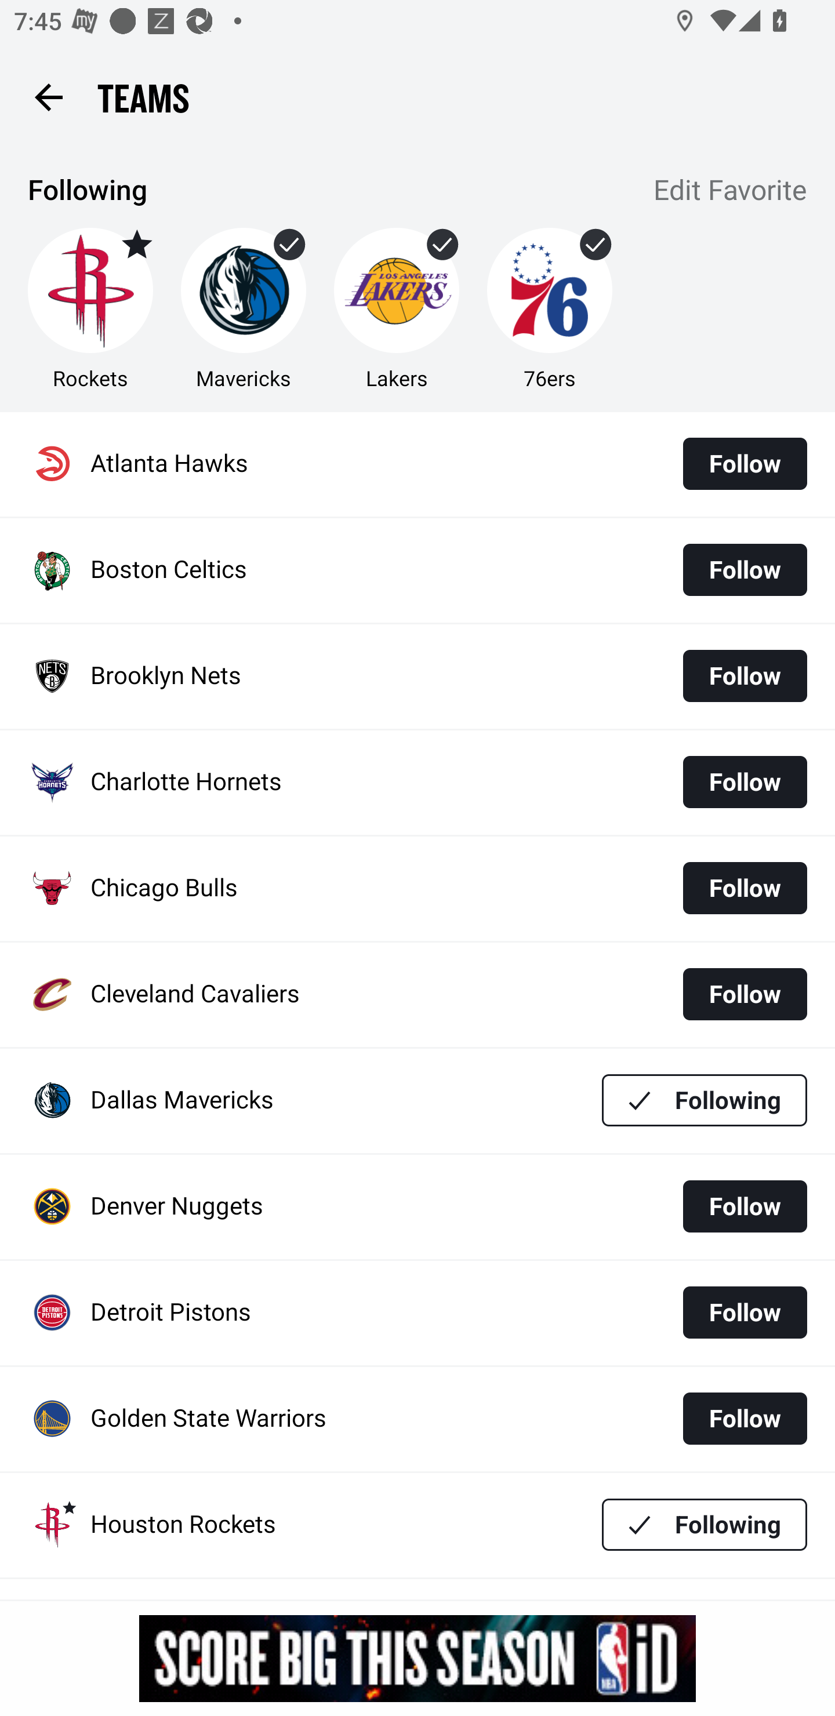 The height and width of the screenshot is (1716, 835). I want to click on Following, so click(705, 1100).